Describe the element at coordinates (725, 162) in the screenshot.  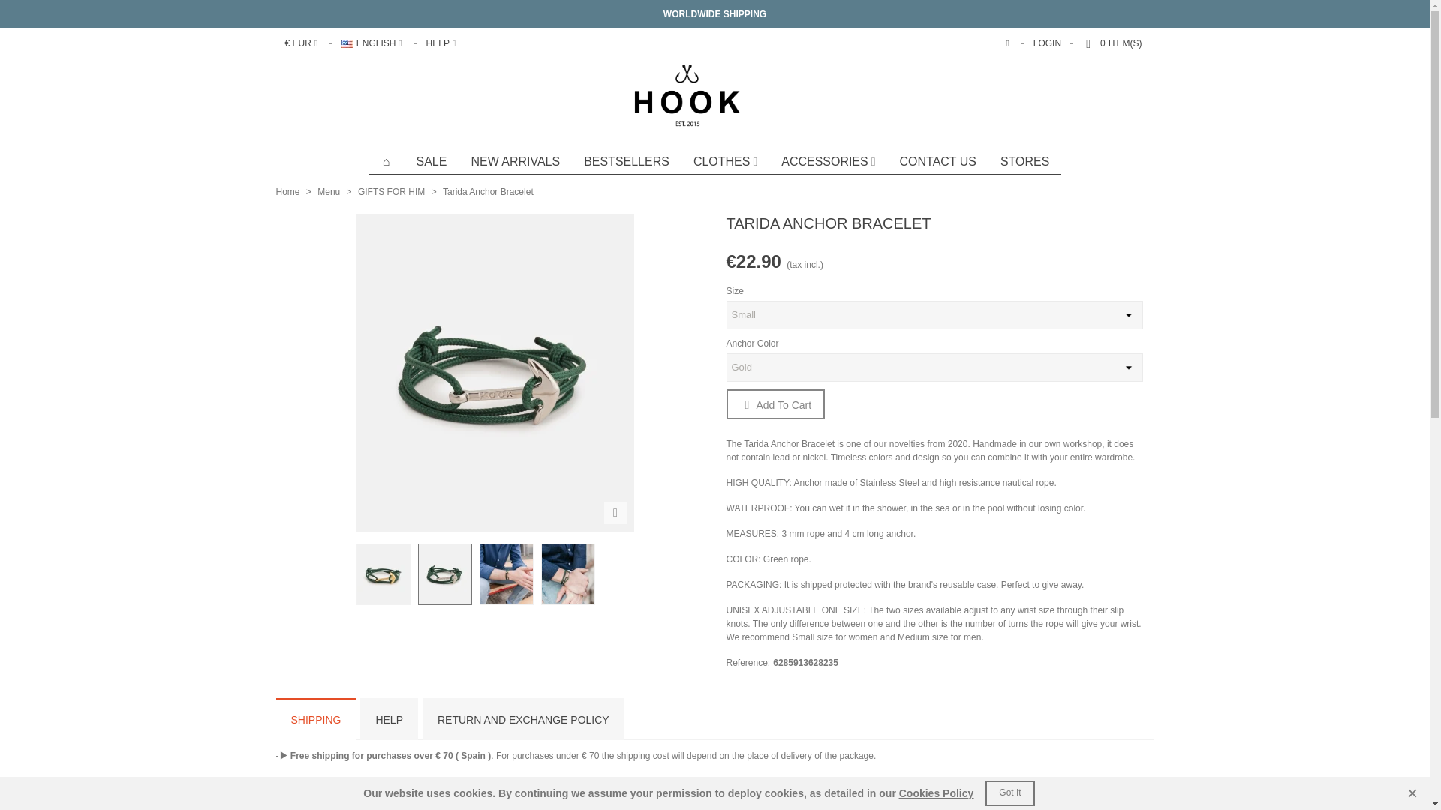
I see `CLOTHES` at that location.